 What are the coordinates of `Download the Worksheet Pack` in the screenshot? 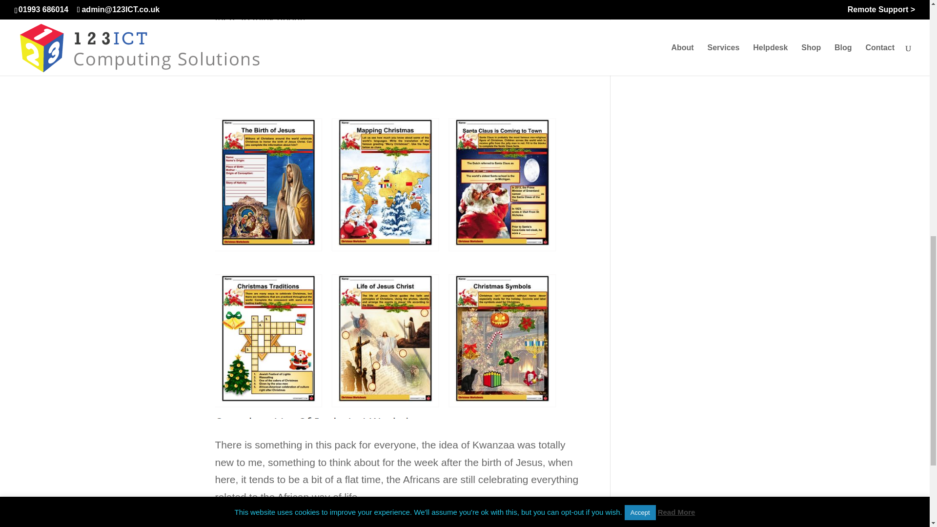 It's located at (285, 46).